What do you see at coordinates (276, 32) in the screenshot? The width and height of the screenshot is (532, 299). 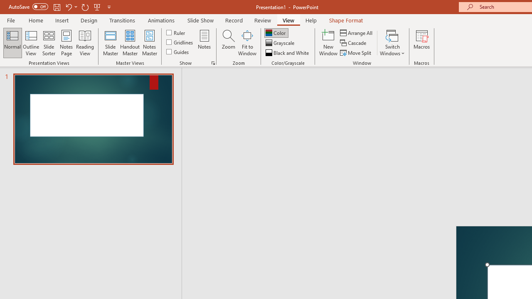 I see `Color` at bounding box center [276, 32].